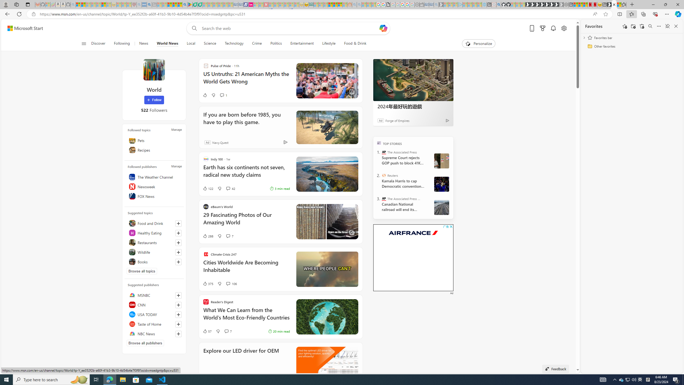  Describe the element at coordinates (302, 44) in the screenshot. I see `Entertainment` at that location.